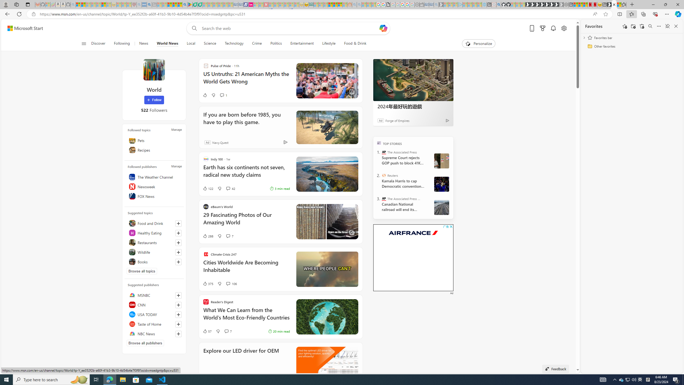  Describe the element at coordinates (302, 44) in the screenshot. I see `Entertainment` at that location.